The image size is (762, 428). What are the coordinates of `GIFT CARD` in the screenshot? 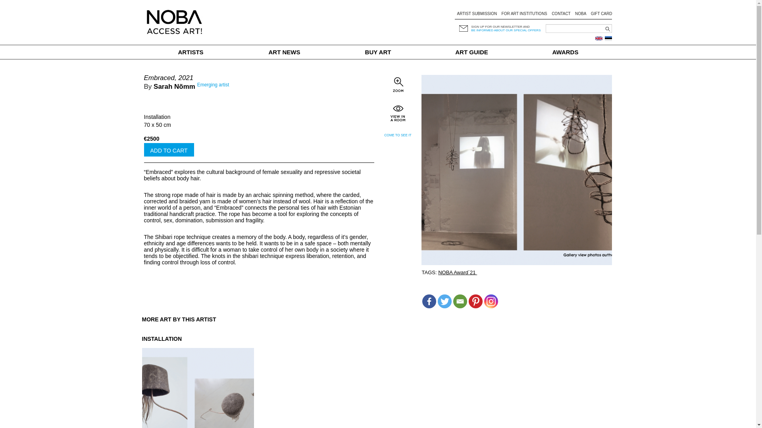 It's located at (602, 13).